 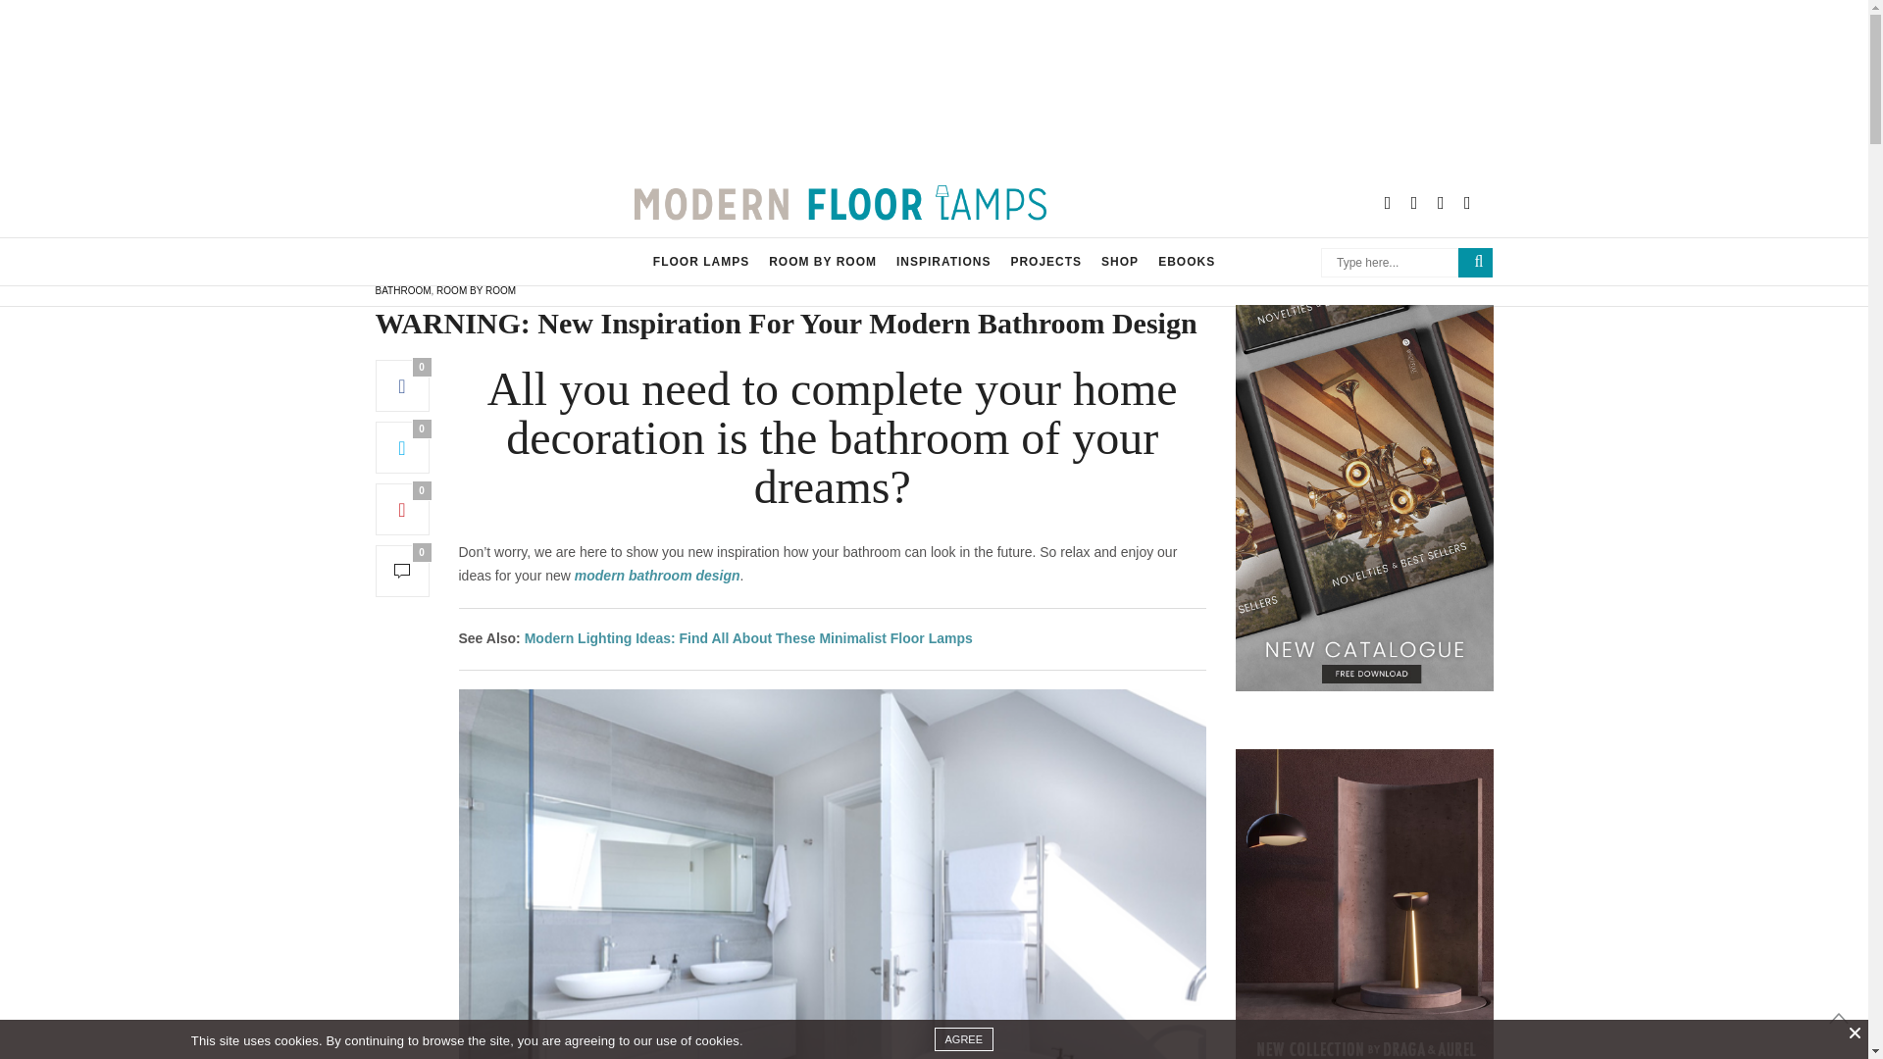 What do you see at coordinates (1045, 261) in the screenshot?
I see `PROJECTS` at bounding box center [1045, 261].